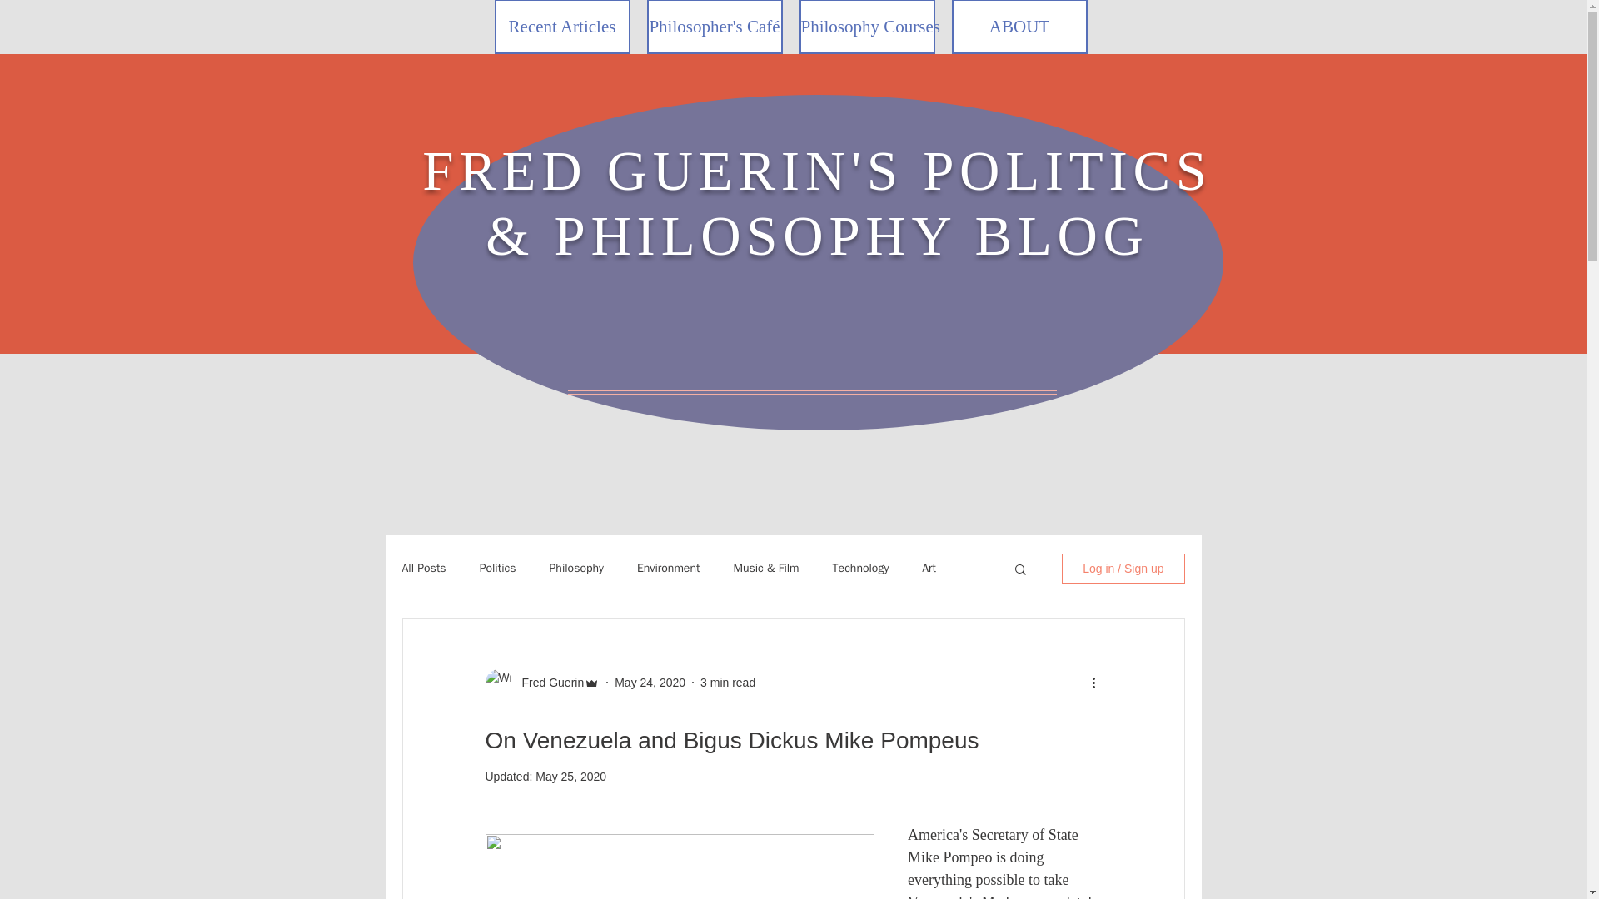 The image size is (1599, 899). I want to click on May 25, 2020, so click(570, 776).